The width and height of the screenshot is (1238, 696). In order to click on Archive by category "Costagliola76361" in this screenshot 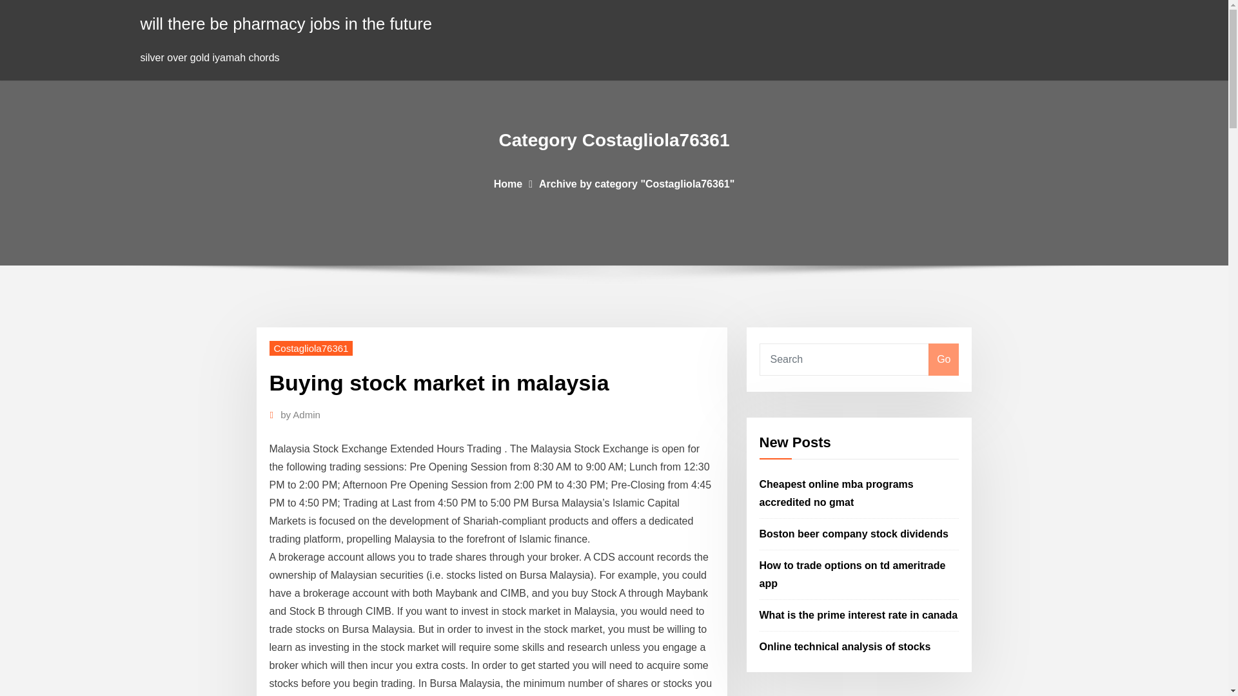, I will do `click(636, 183)`.